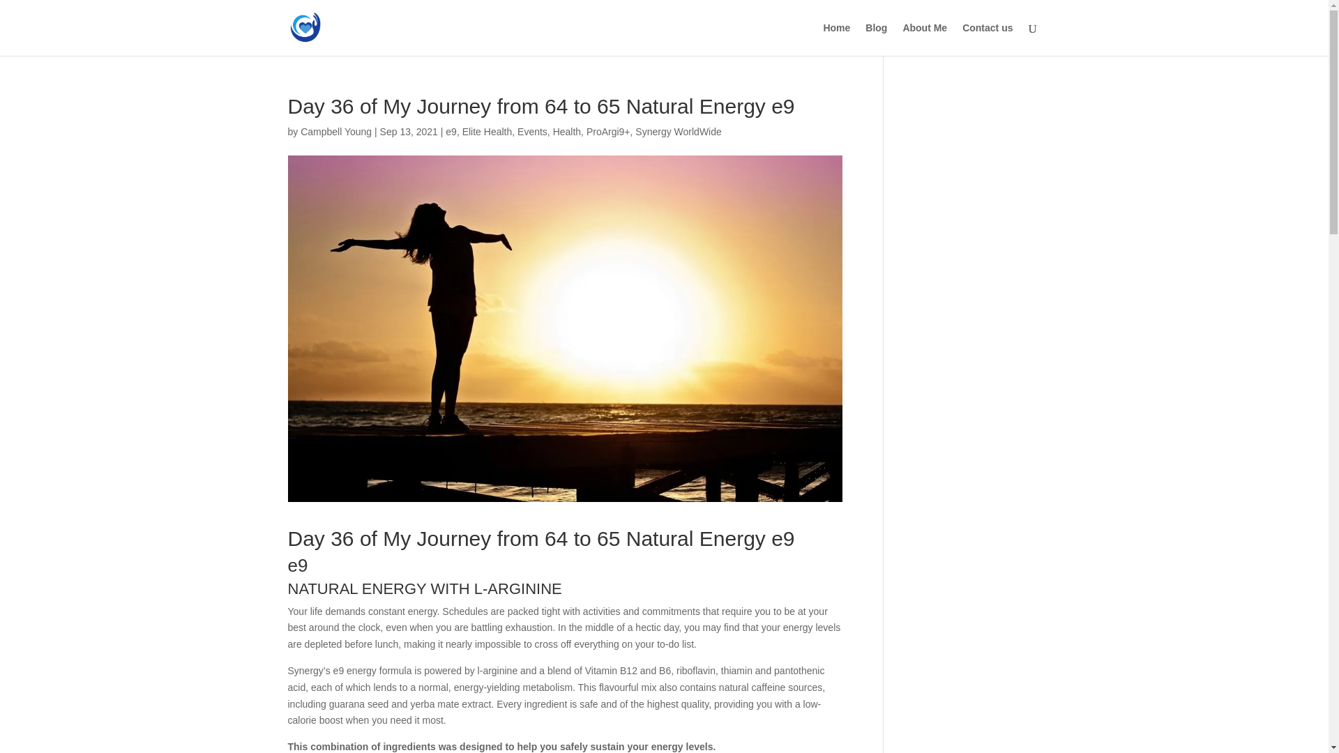 This screenshot has height=753, width=1339. Describe the element at coordinates (988, 39) in the screenshot. I see `Contact us` at that location.